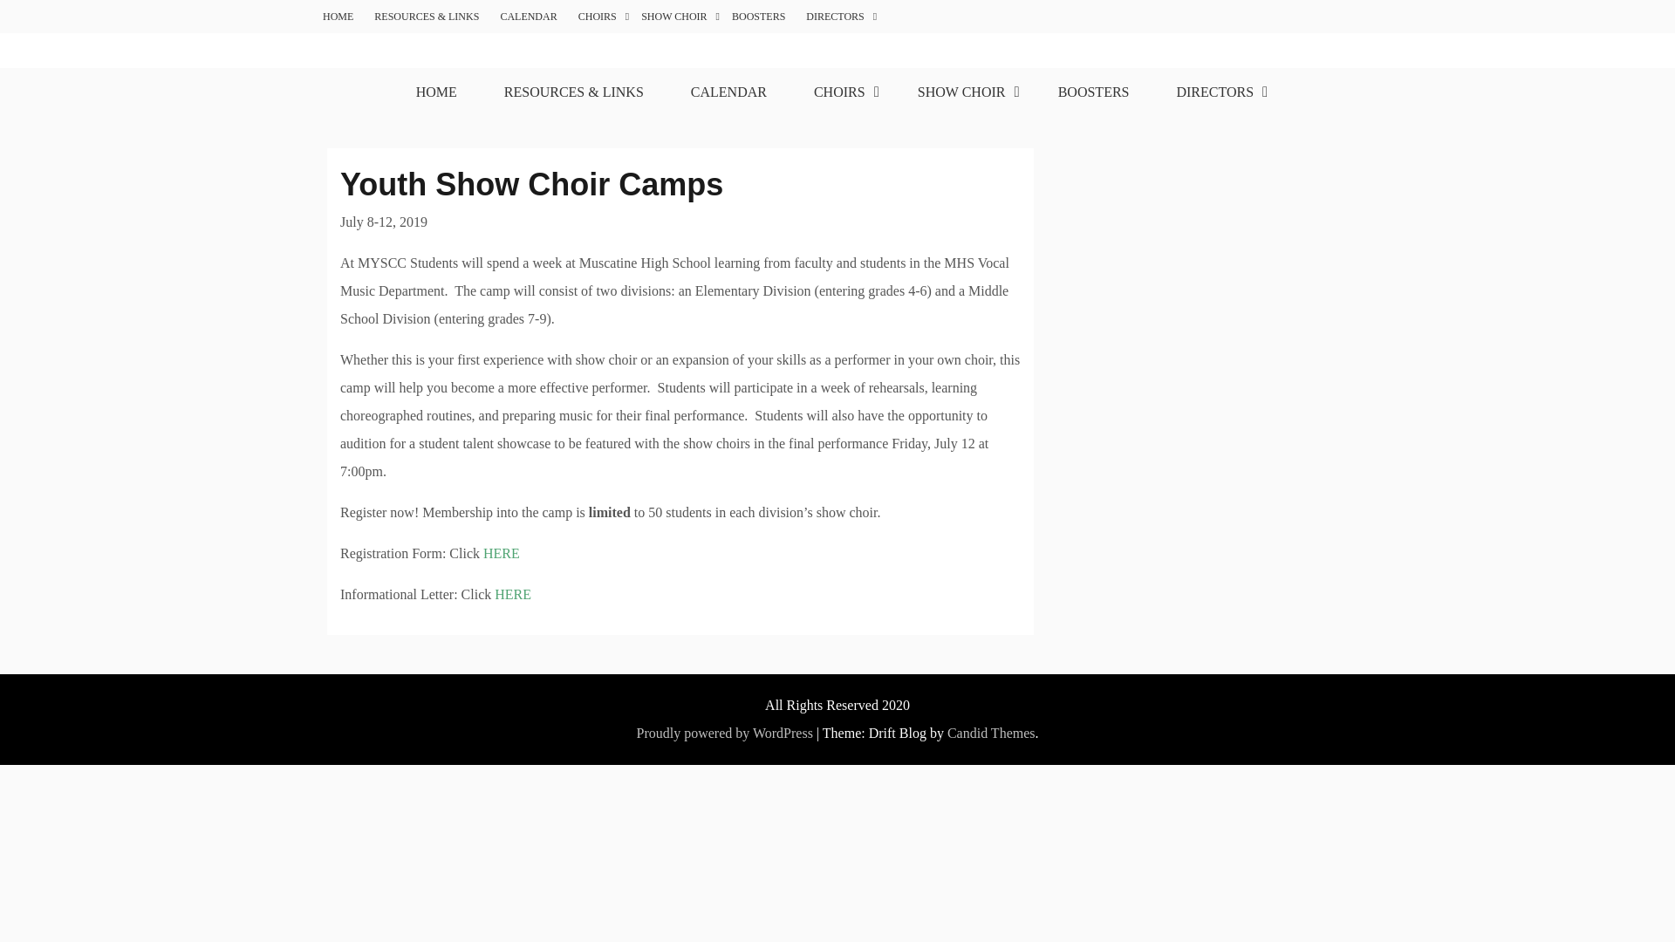 The height and width of the screenshot is (942, 1675). What do you see at coordinates (675, 16) in the screenshot?
I see `SHOW CHOIR` at bounding box center [675, 16].